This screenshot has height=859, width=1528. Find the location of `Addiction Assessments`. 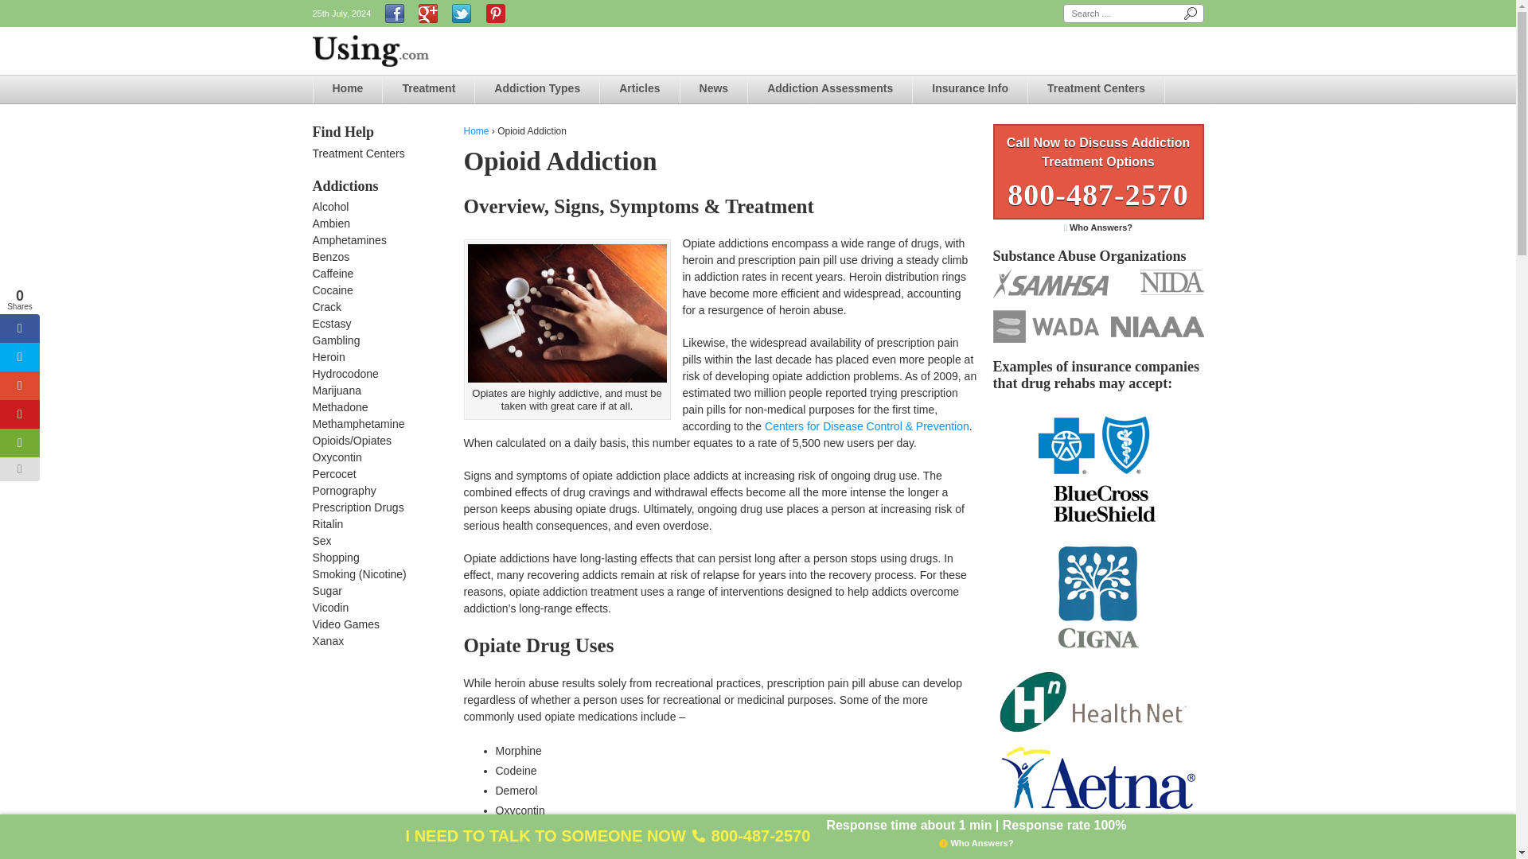

Addiction Assessments is located at coordinates (830, 89).